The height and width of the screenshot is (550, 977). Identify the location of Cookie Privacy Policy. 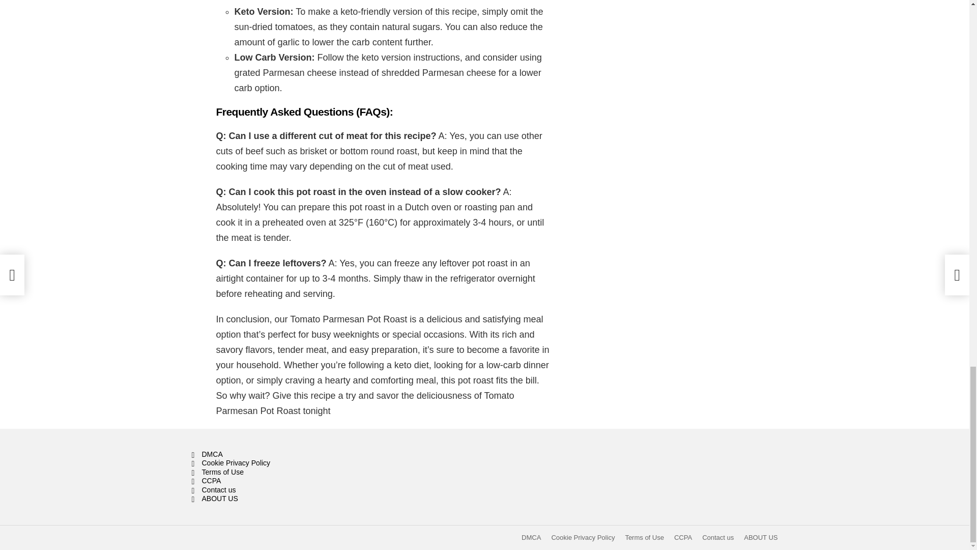
(583, 537).